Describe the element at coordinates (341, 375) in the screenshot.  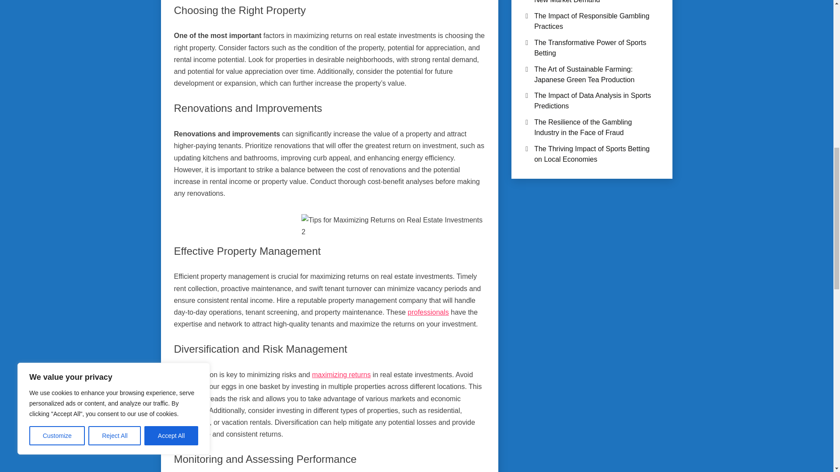
I see `maximizing returns` at that location.